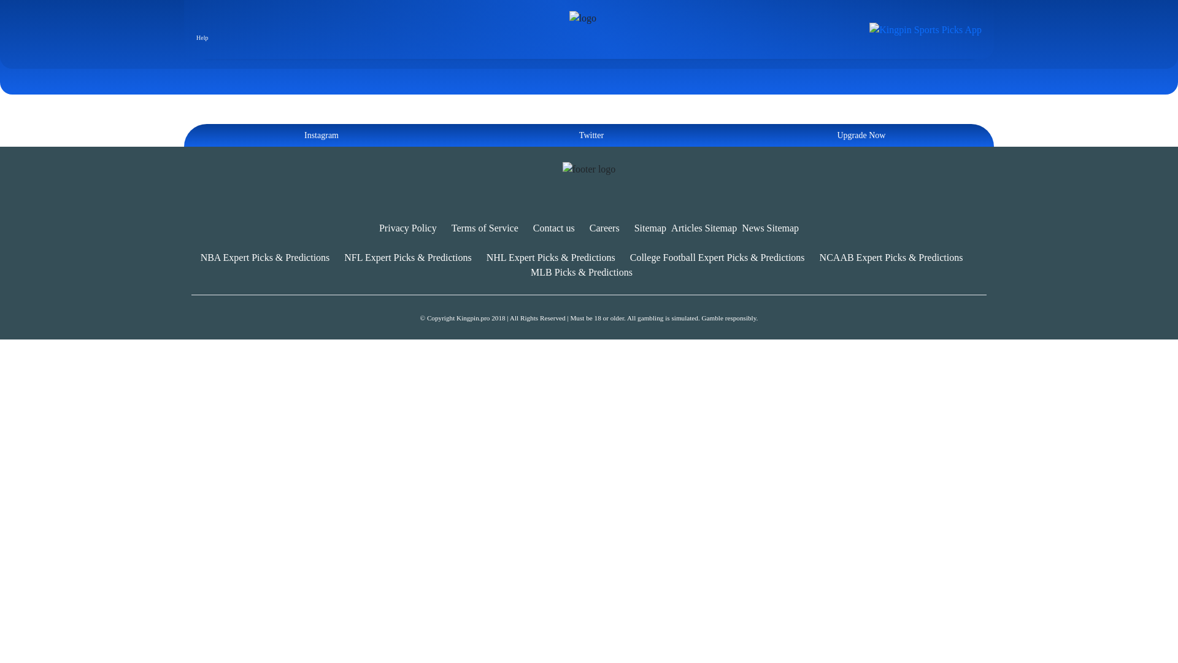 The width and height of the screenshot is (1178, 663). I want to click on Kingpin Sports Picks App, so click(925, 28).